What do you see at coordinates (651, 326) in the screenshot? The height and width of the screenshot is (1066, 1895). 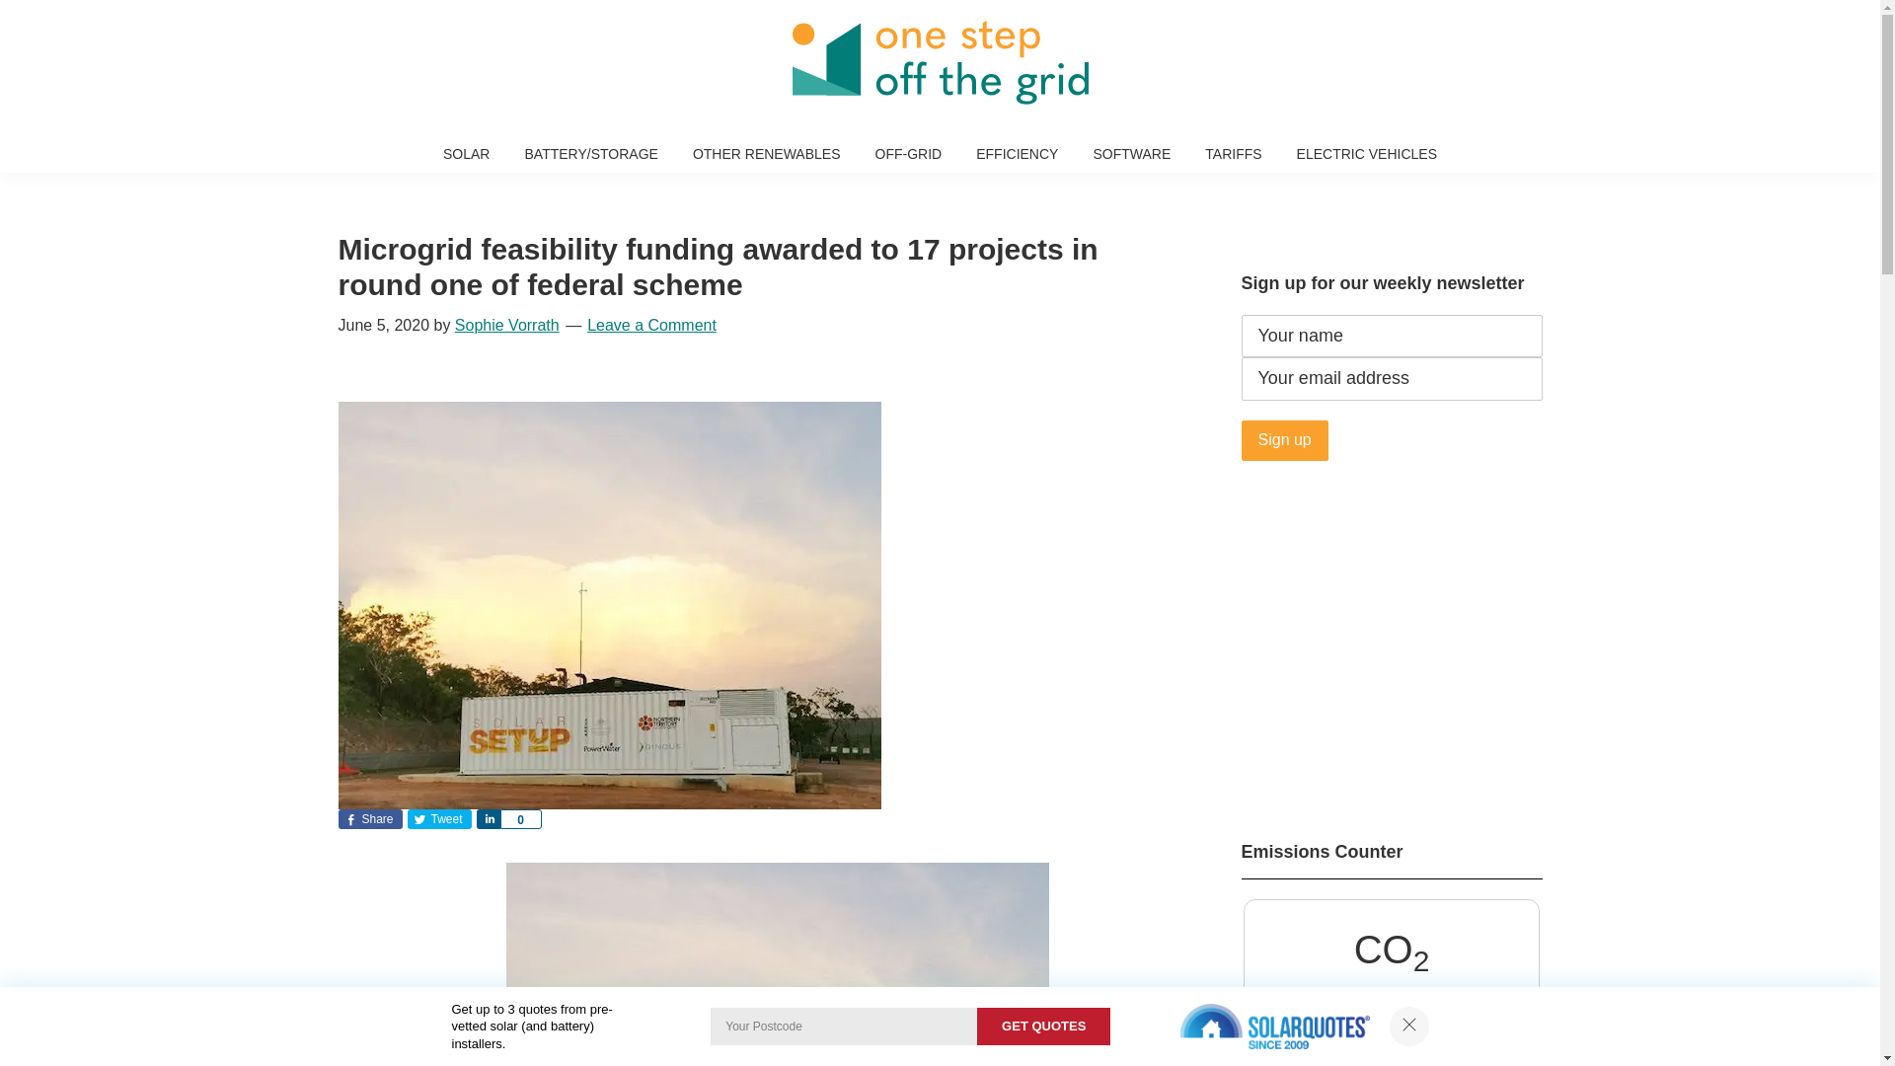 I see `Leave a Comment` at bounding box center [651, 326].